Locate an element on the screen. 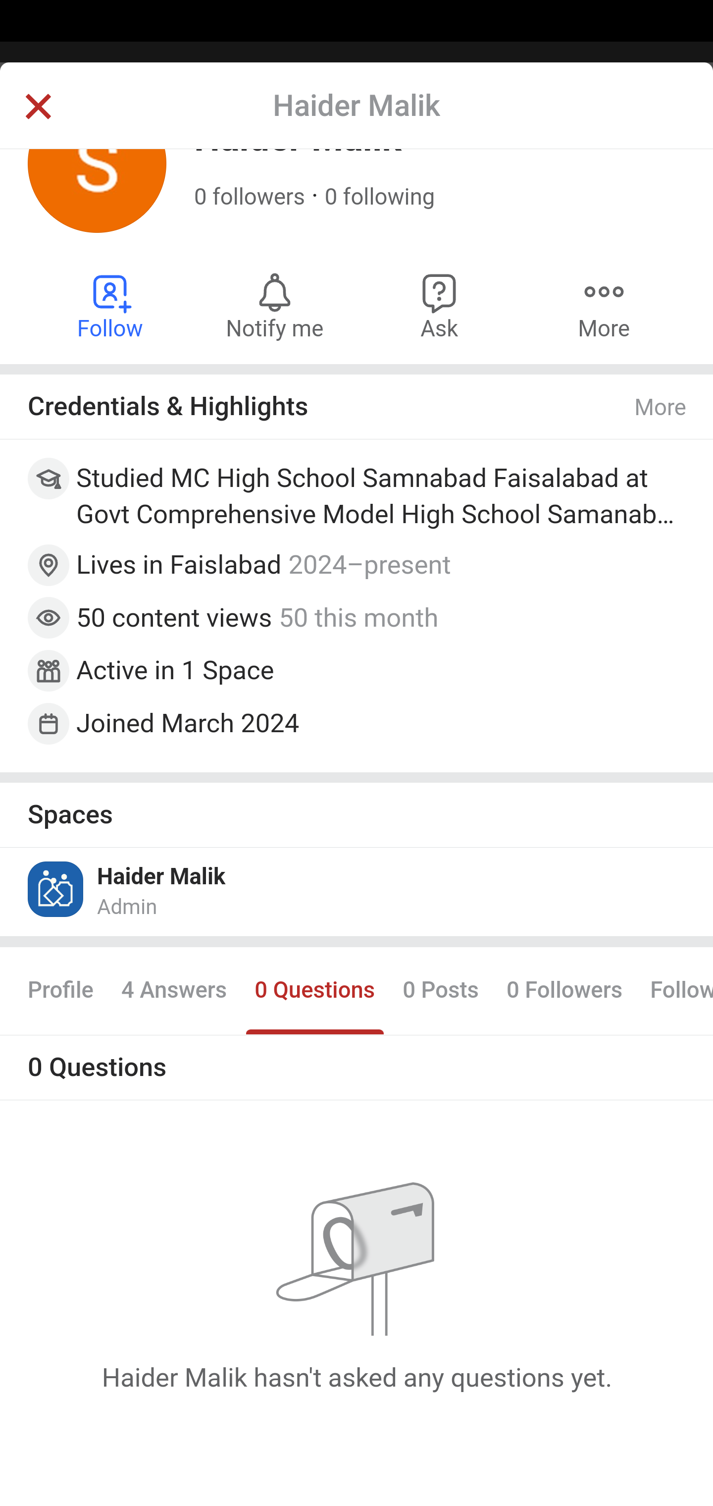 Image resolution: width=713 pixels, height=1506 pixels. More is located at coordinates (661, 409).